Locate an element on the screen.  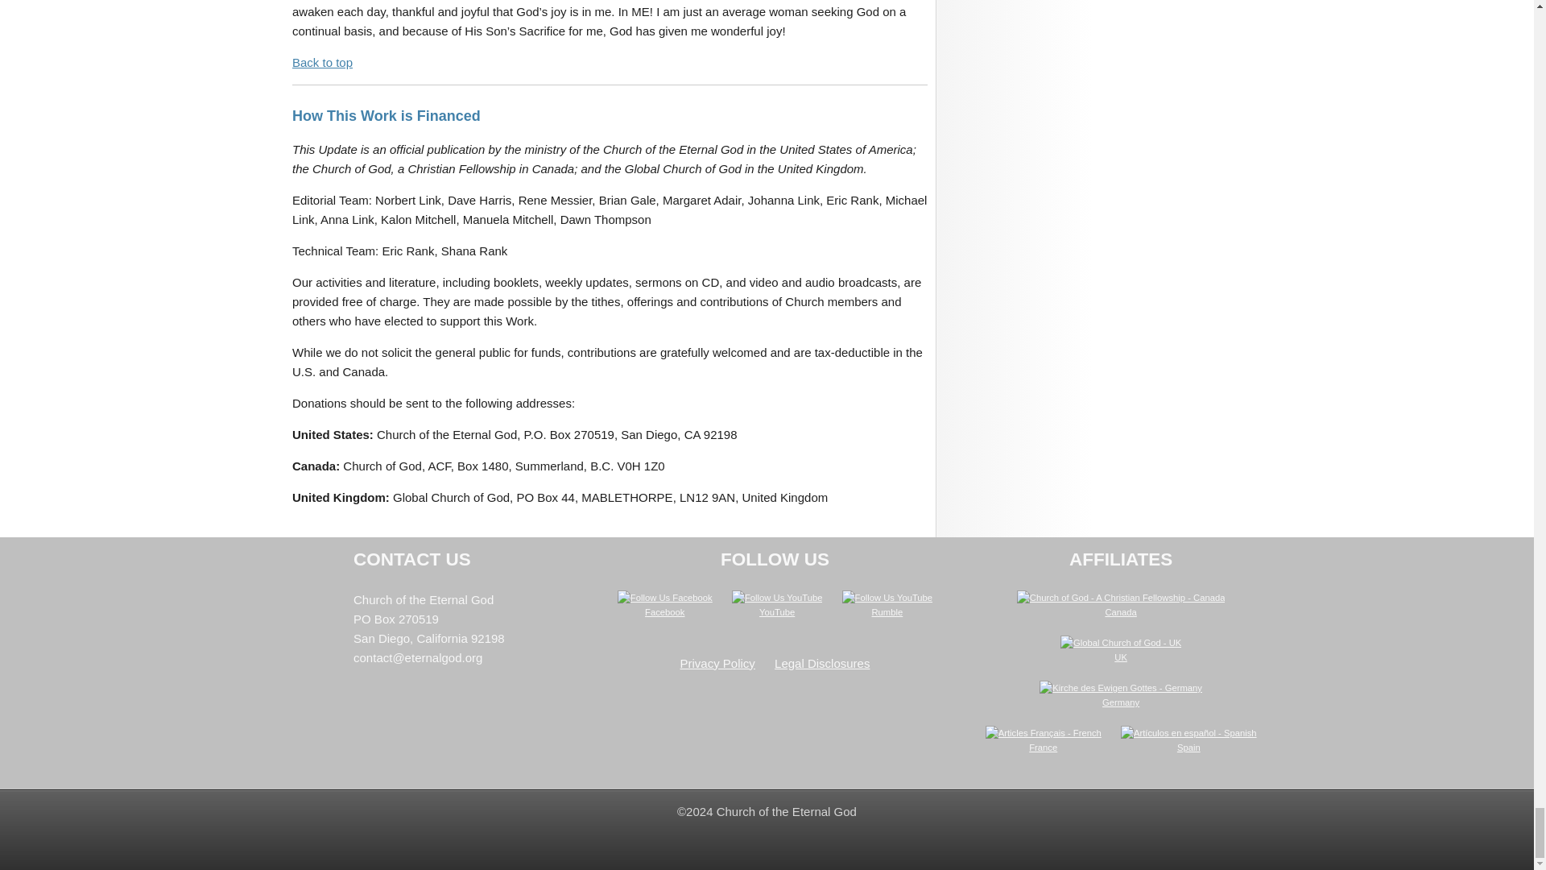
Church of God - A Christian Fellowship - Canada is located at coordinates (1121, 598).